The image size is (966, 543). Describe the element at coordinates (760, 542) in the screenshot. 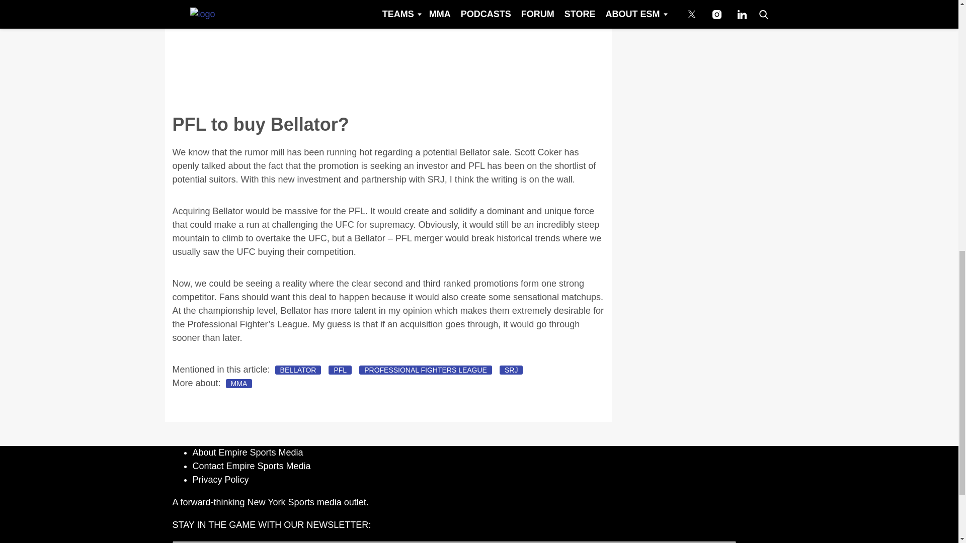

I see `Sign Up` at that location.